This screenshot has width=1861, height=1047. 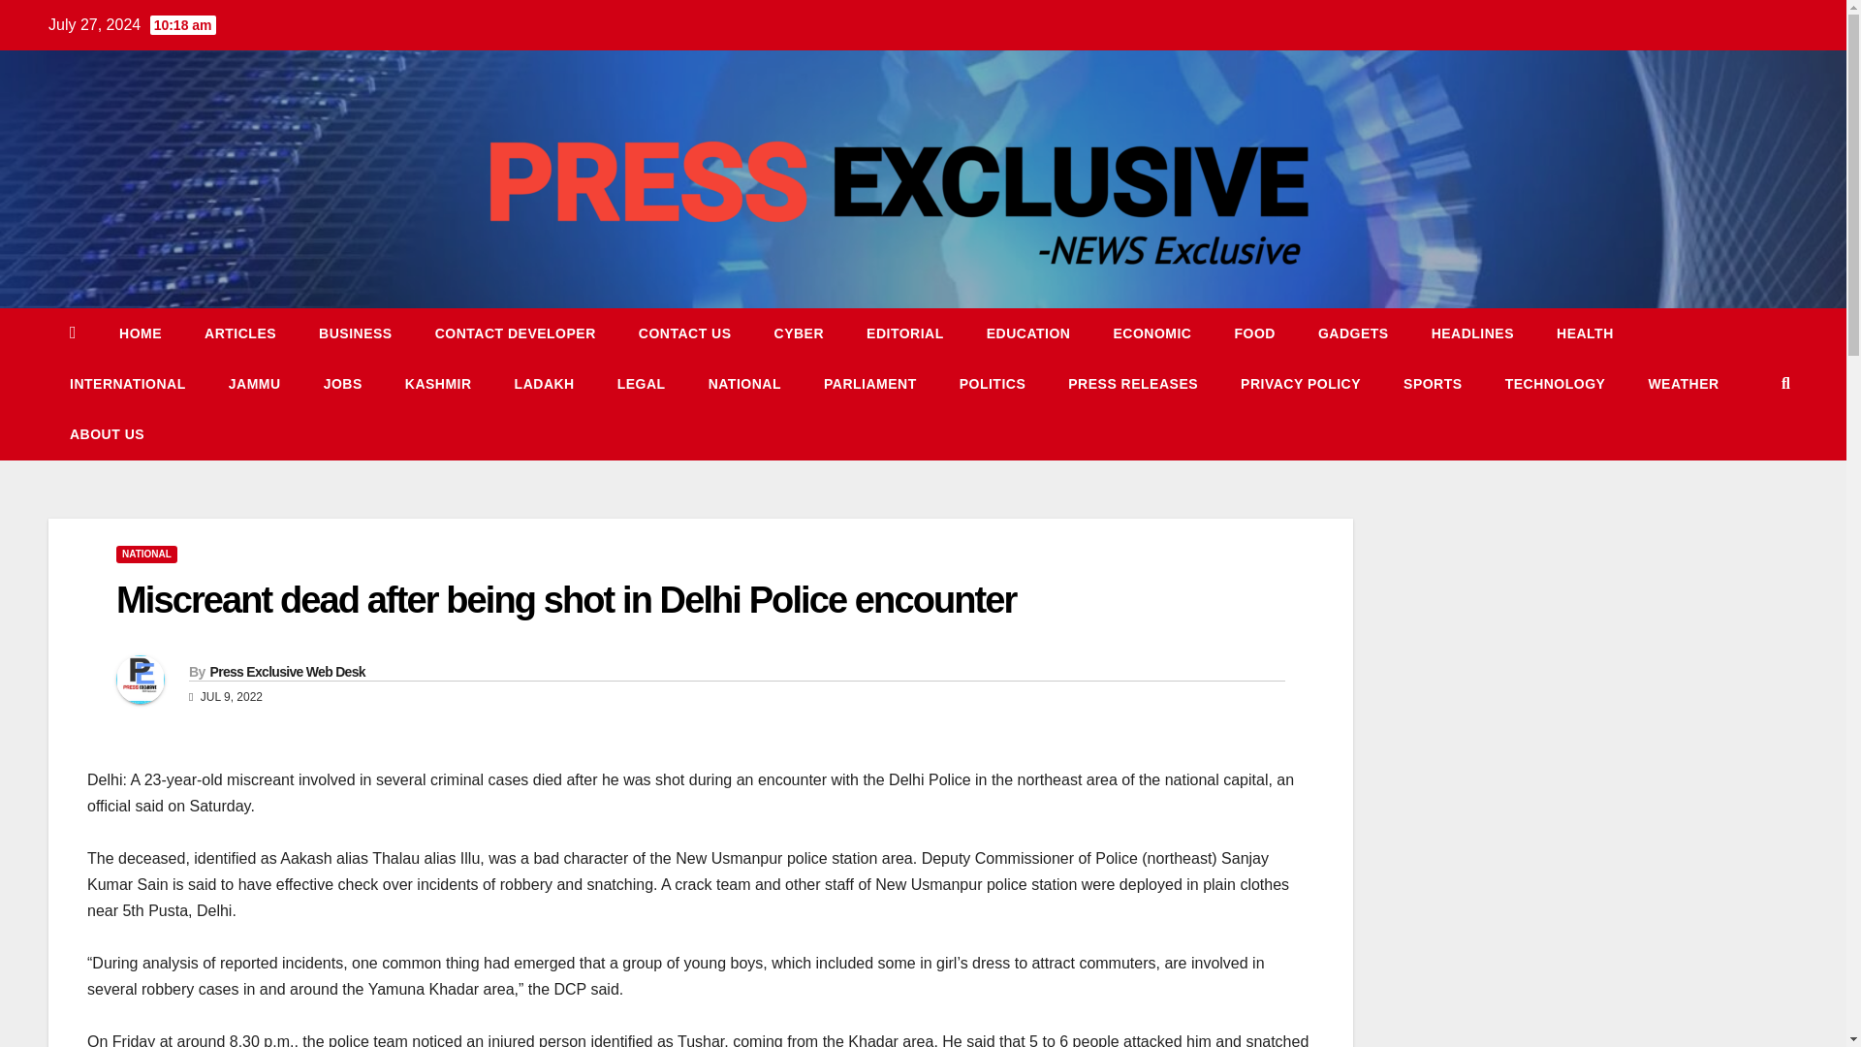 I want to click on EDUCATION, so click(x=1029, y=333).